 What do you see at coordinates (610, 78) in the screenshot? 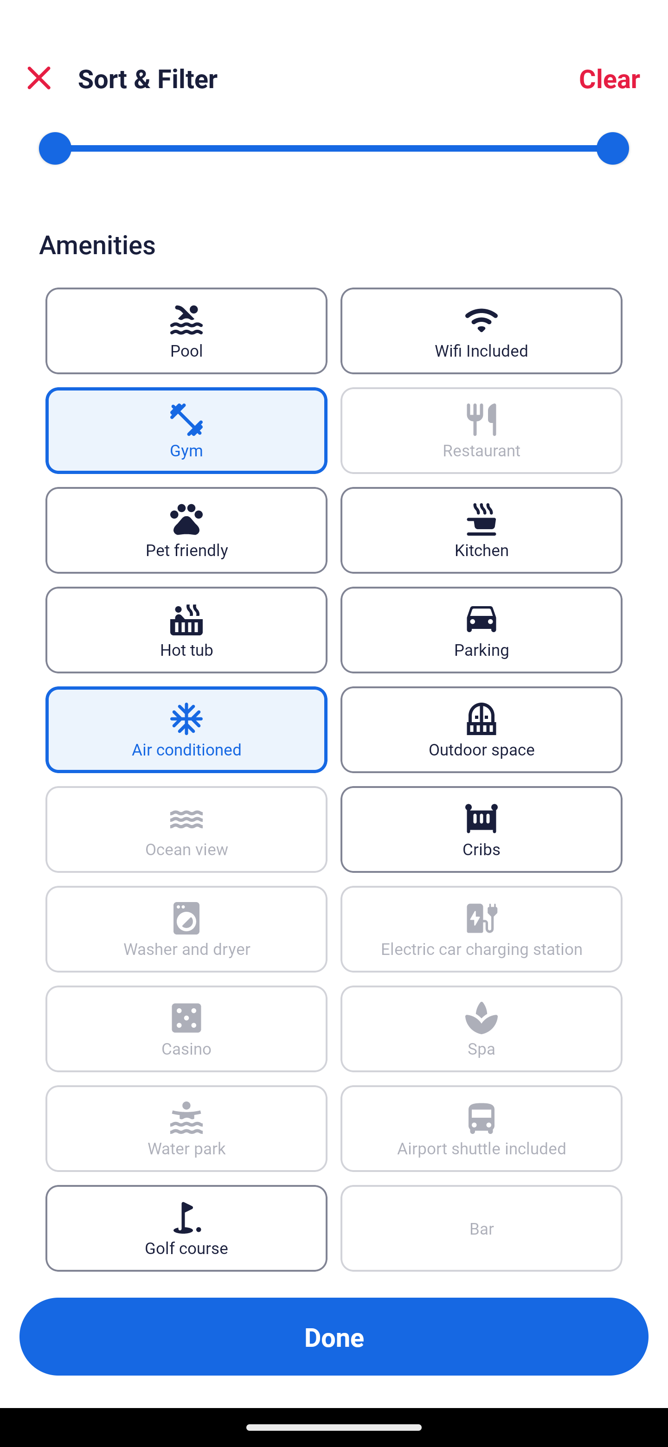
I see `Clear` at bounding box center [610, 78].